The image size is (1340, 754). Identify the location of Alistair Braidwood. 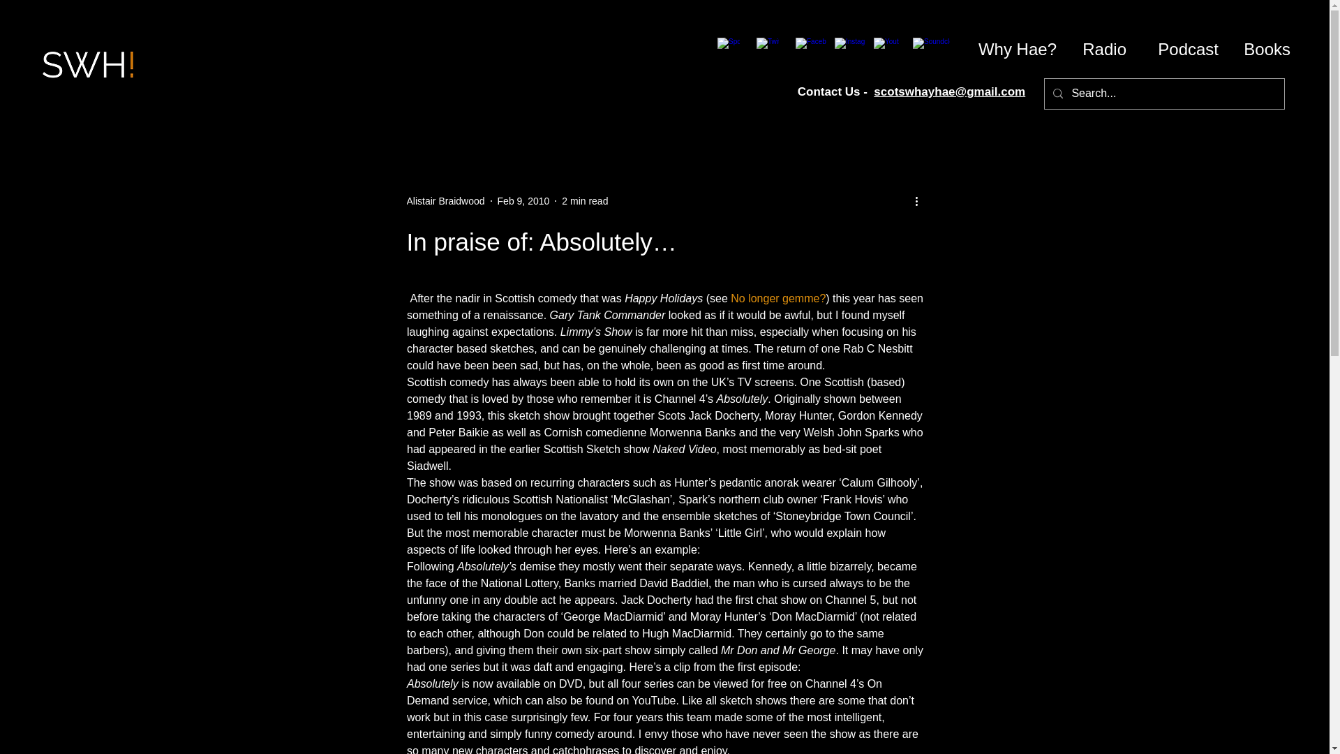
(445, 201).